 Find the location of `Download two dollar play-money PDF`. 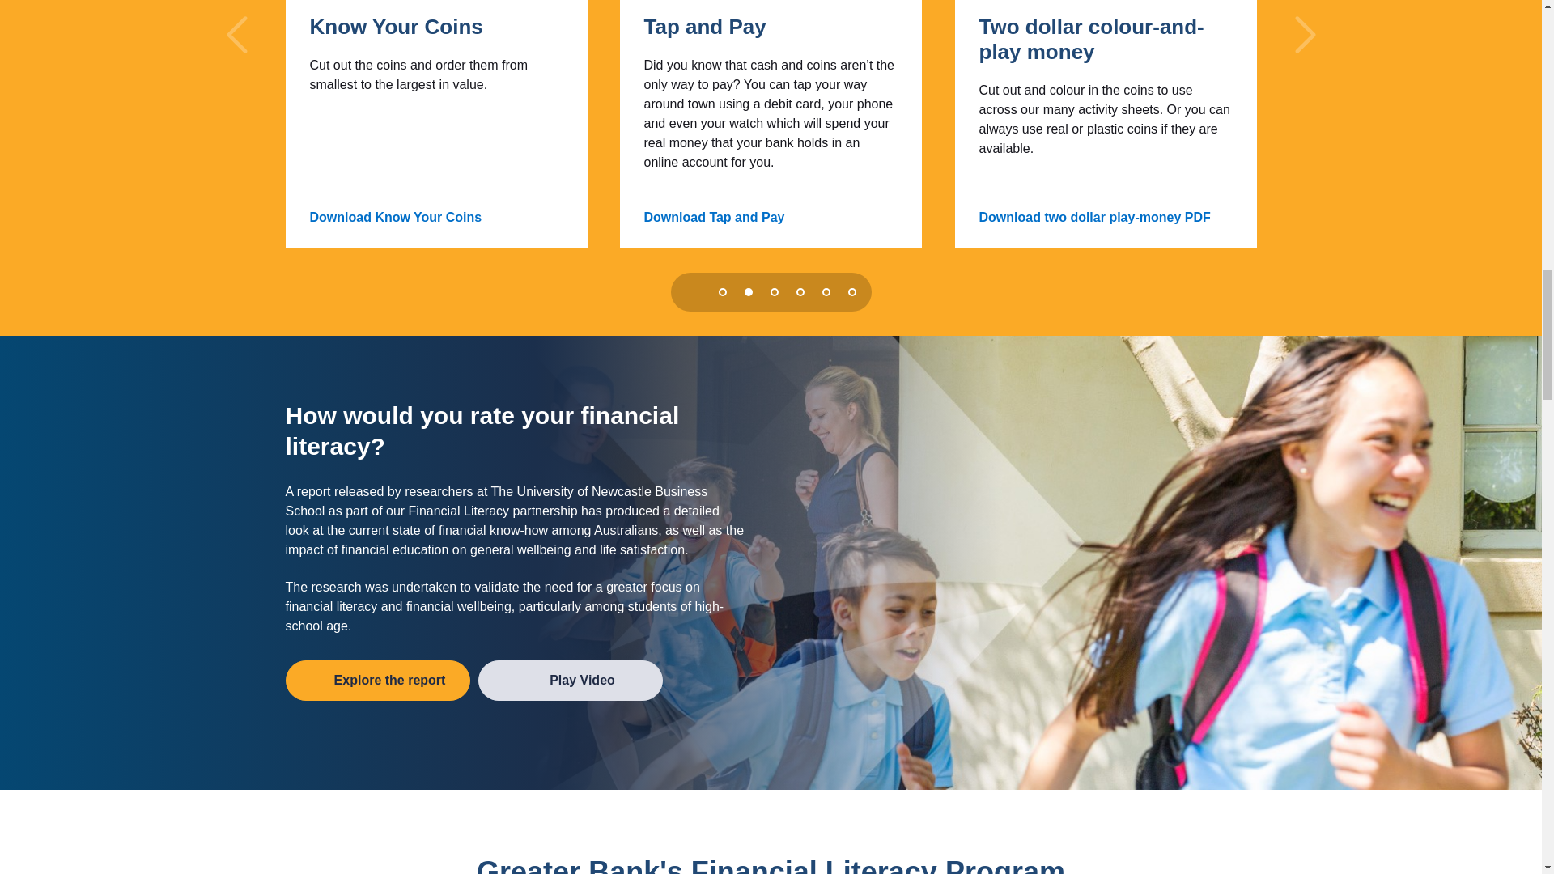

Download two dollar play-money PDF is located at coordinates (1099, 217).